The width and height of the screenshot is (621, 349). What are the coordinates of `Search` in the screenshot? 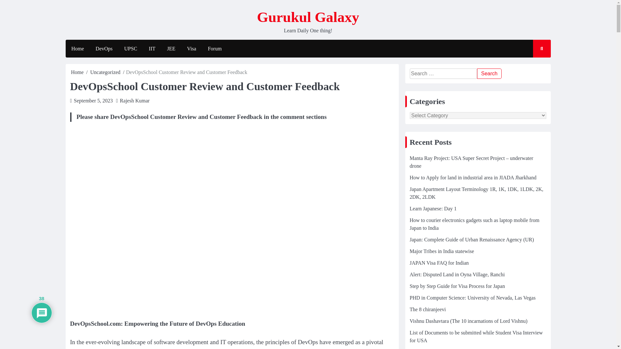 It's located at (489, 74).